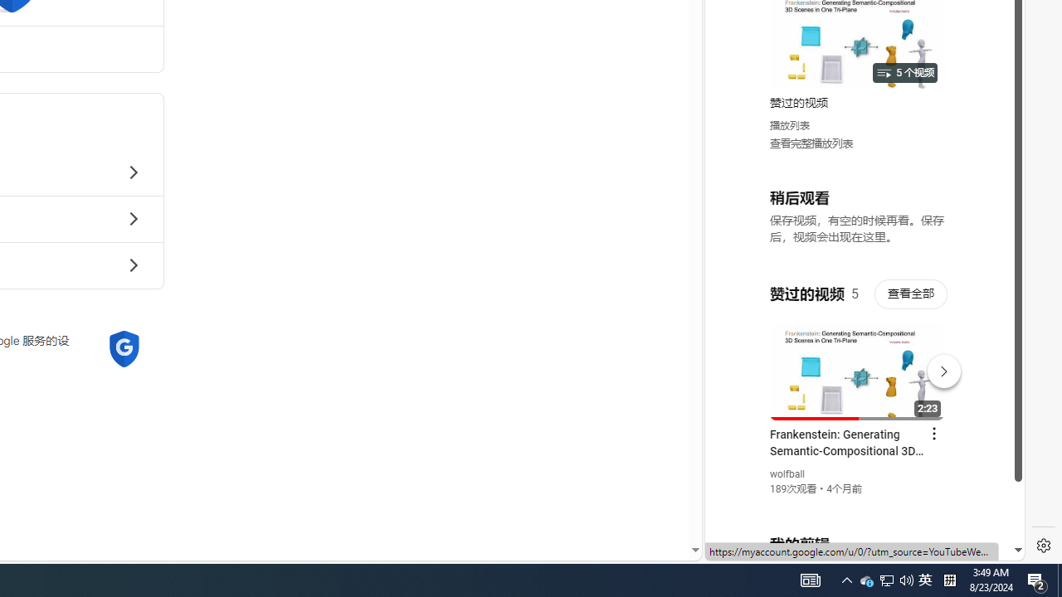 The height and width of the screenshot is (597, 1062). What do you see at coordinates (853, 547) in the screenshot?
I see `Class: dict_pnIcon rms_img` at bounding box center [853, 547].